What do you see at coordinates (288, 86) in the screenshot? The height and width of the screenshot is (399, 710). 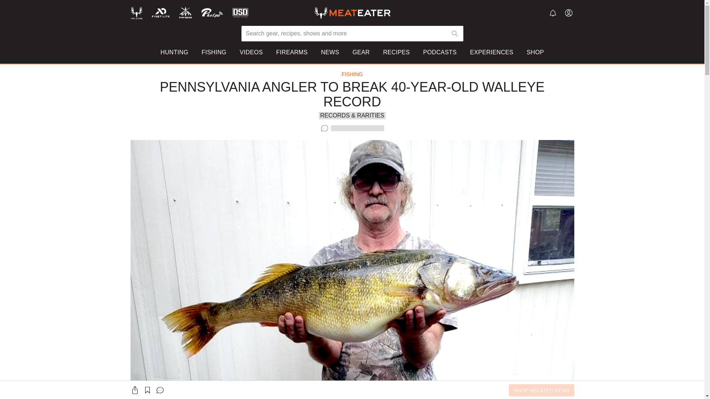 I see `caliber battles` at bounding box center [288, 86].